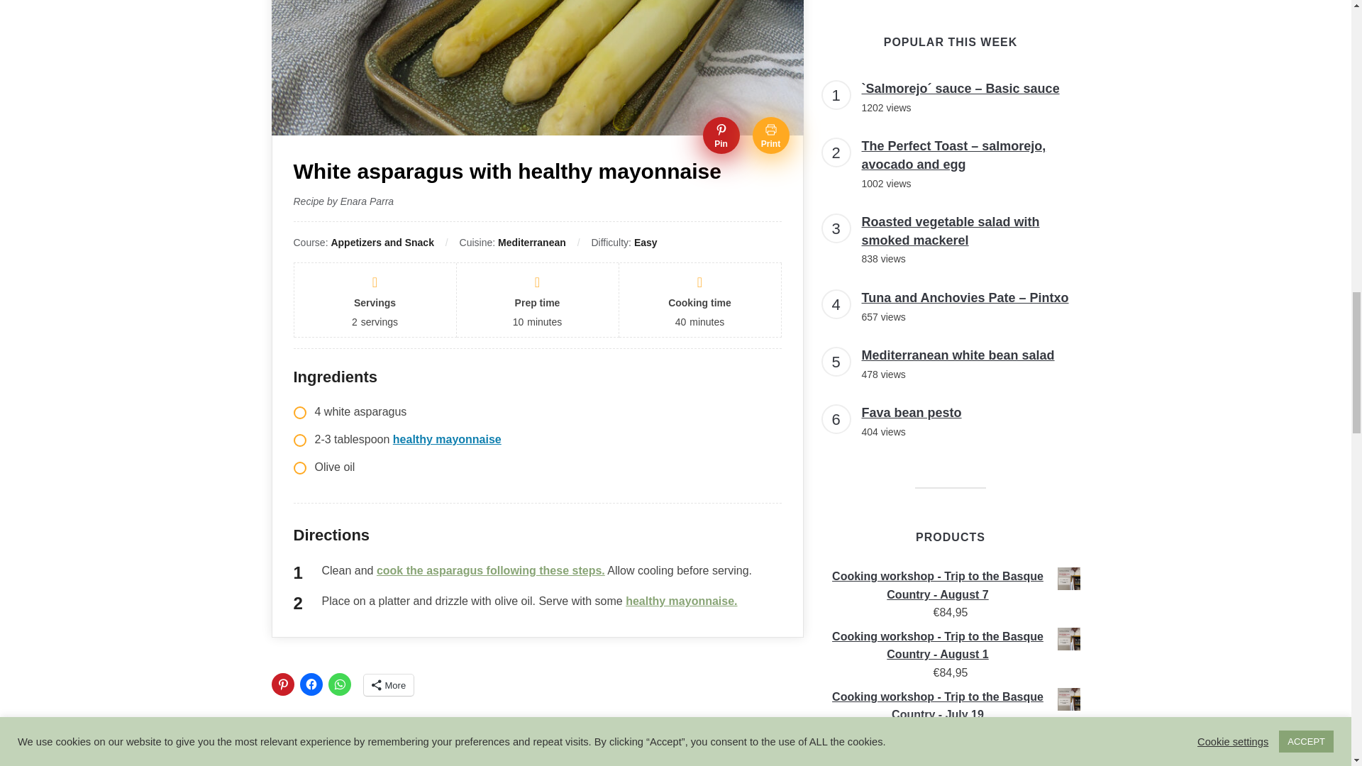 The image size is (1362, 766). I want to click on White asparagus with shrimp salad, so click(354, 762).